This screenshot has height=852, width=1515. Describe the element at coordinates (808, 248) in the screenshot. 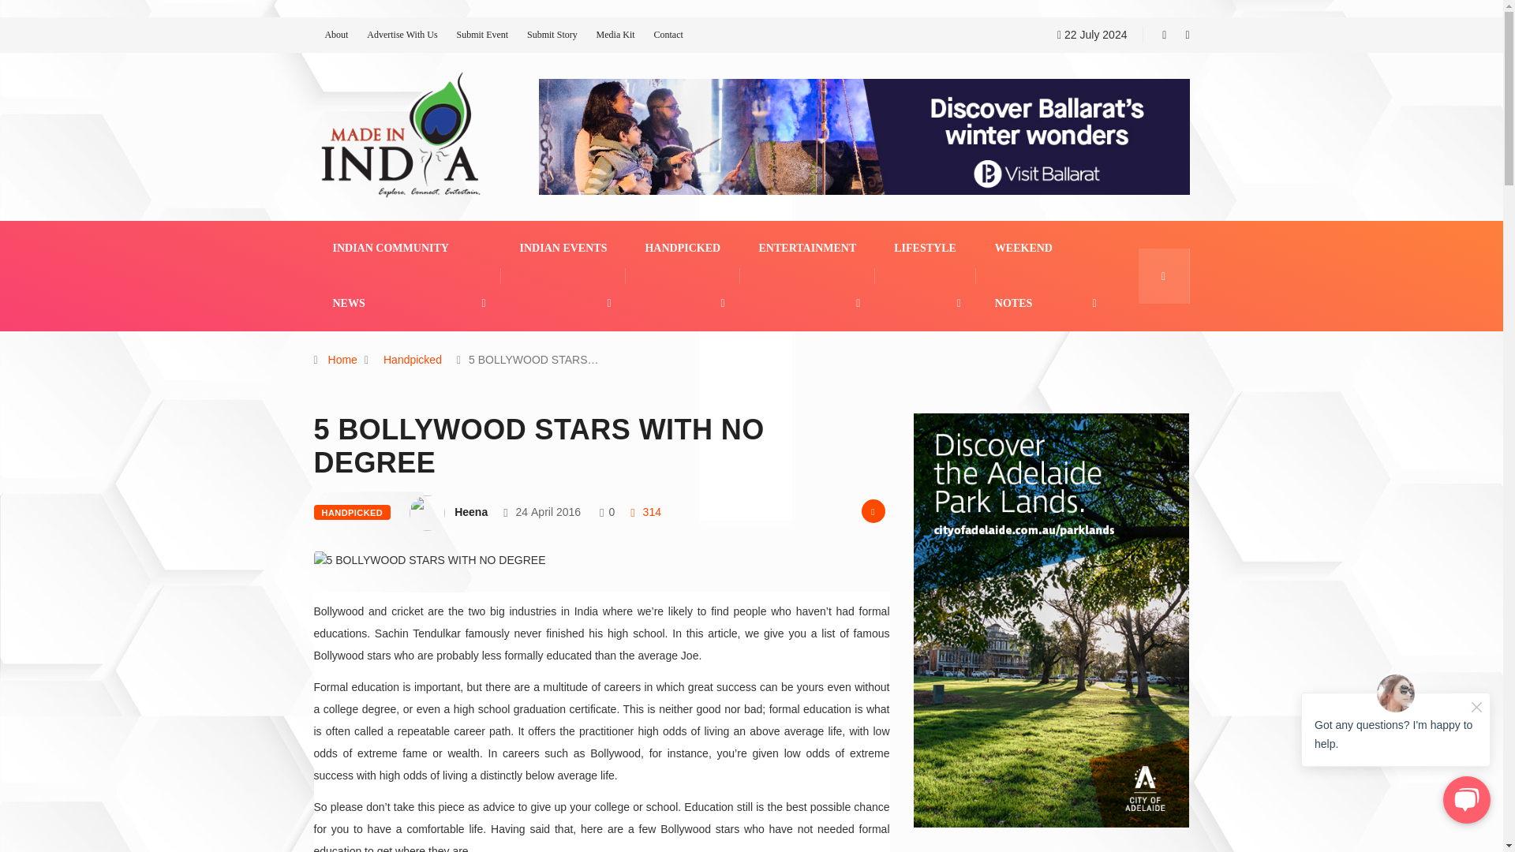

I see `ENTERTAINMENT` at that location.